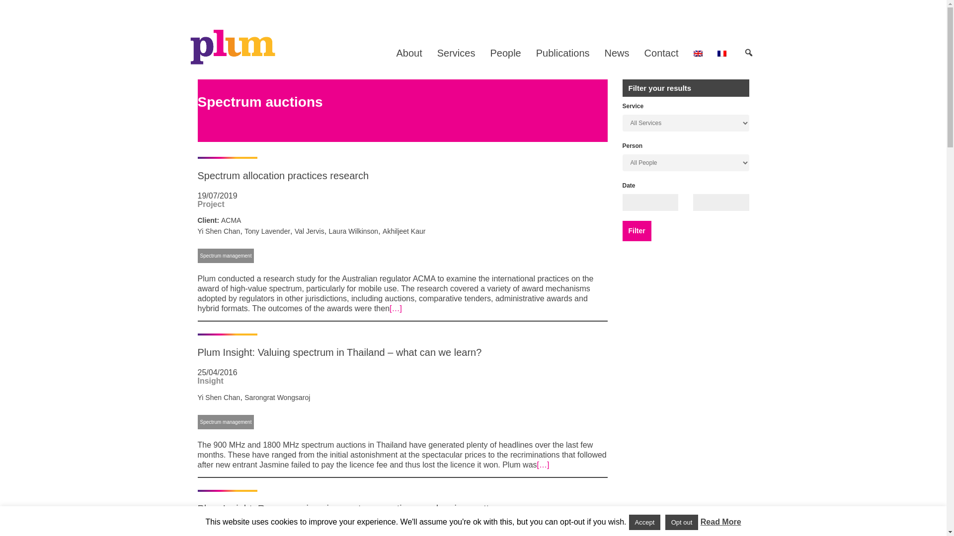 This screenshot has height=536, width=954. What do you see at coordinates (617, 53) in the screenshot?
I see `News` at bounding box center [617, 53].